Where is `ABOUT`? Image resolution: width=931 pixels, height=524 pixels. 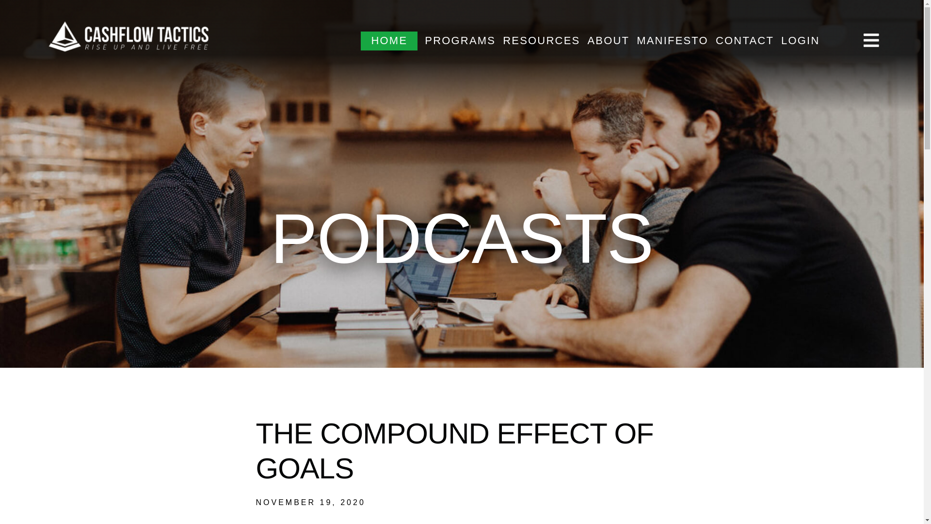 ABOUT is located at coordinates (608, 41).